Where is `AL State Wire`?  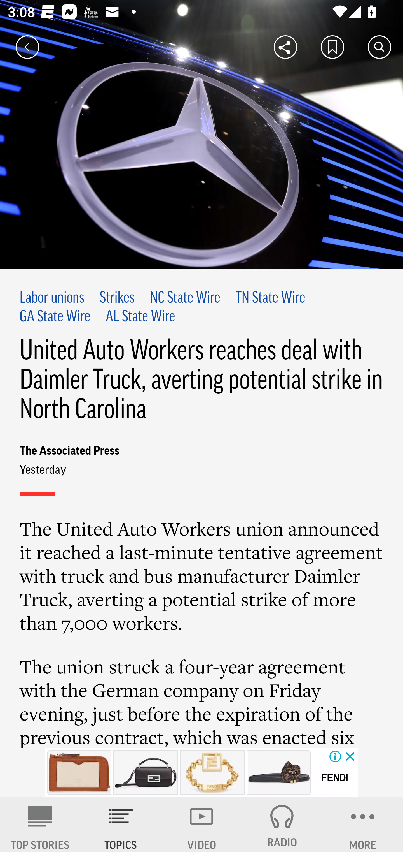 AL State Wire is located at coordinates (140, 317).